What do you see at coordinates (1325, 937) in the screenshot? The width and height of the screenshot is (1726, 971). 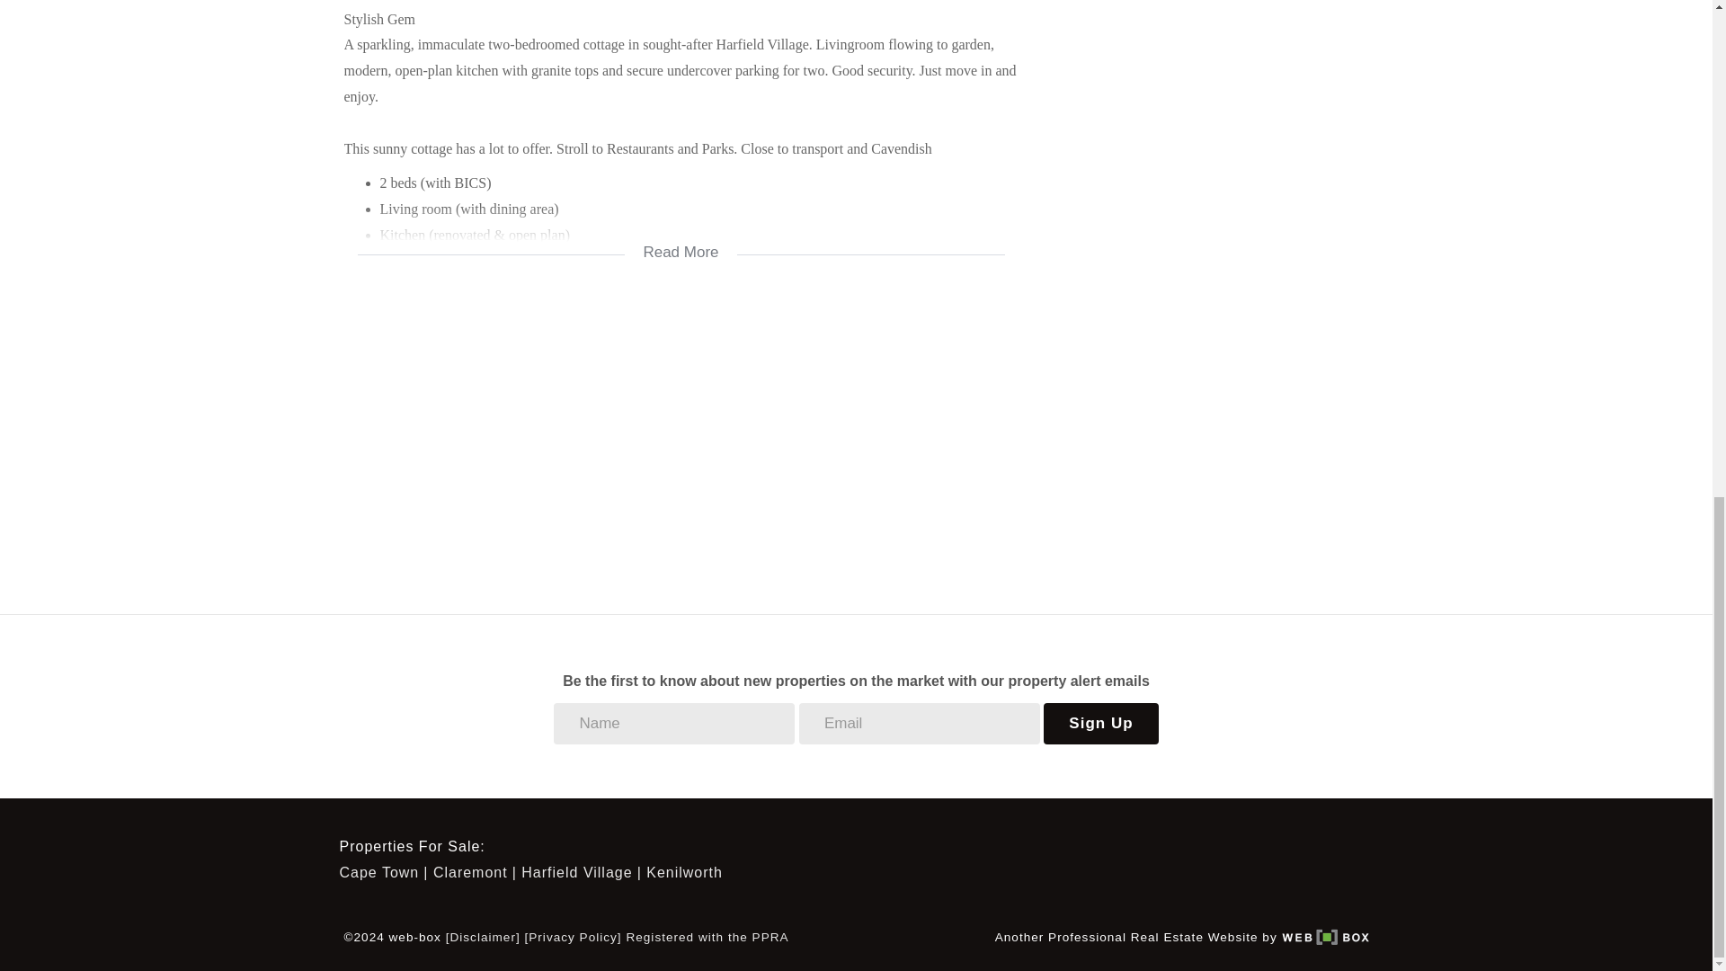 I see `webbox-logo` at bounding box center [1325, 937].